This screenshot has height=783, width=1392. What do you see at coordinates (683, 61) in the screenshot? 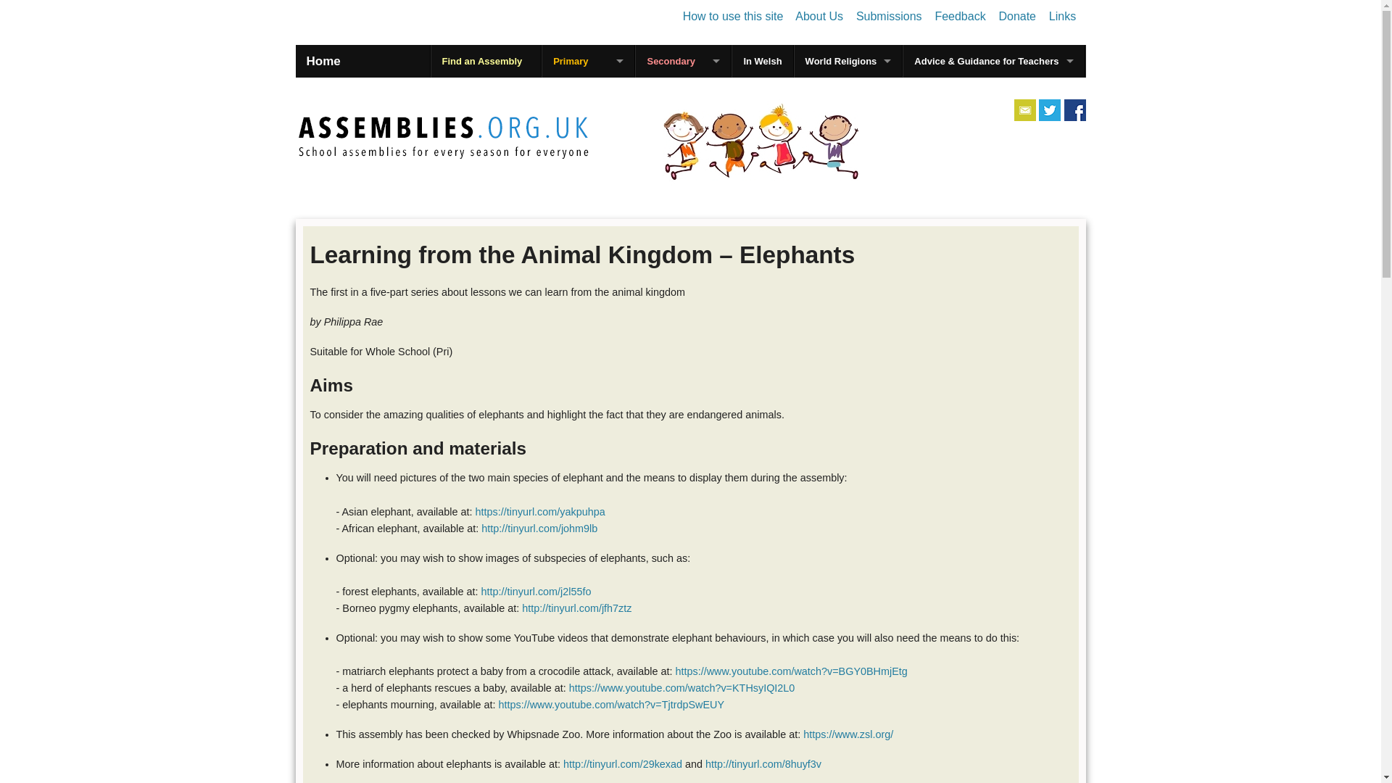
I see `Secondary    ` at bounding box center [683, 61].